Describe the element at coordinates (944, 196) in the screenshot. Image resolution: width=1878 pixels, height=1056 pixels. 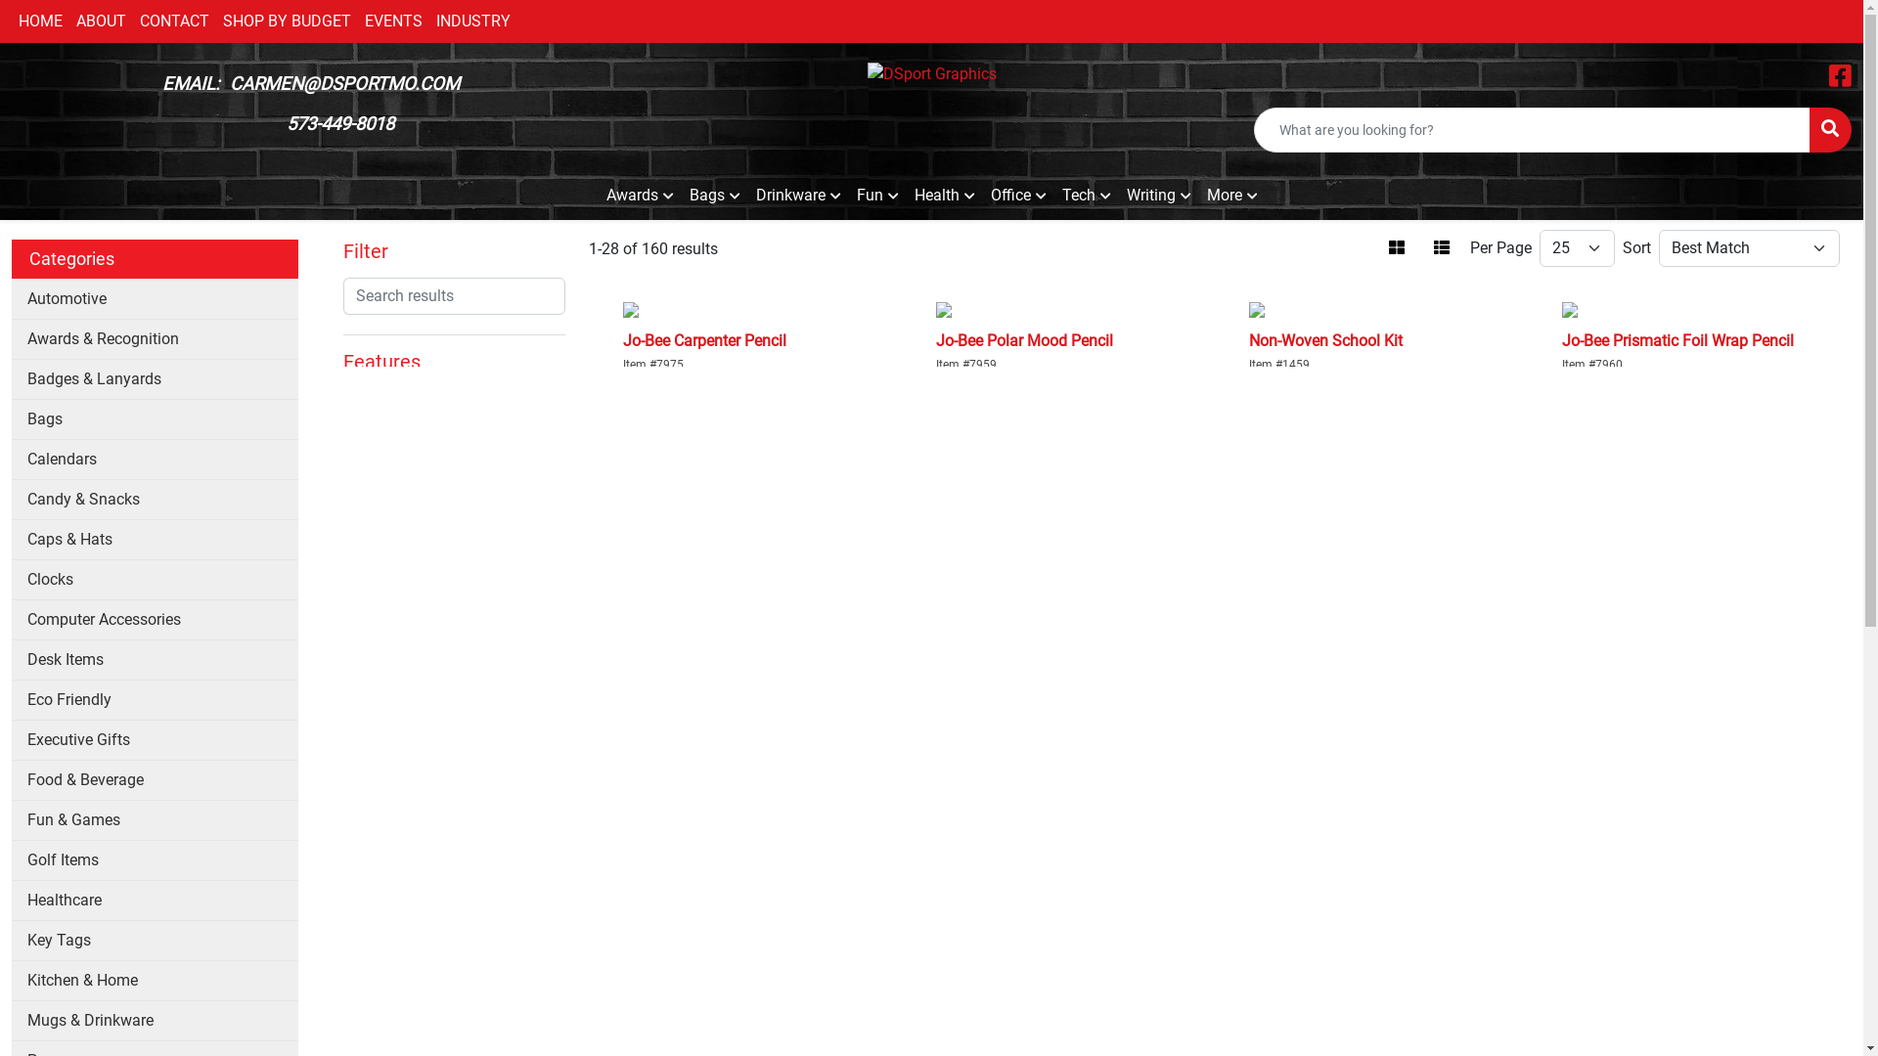
I see `Health` at that location.